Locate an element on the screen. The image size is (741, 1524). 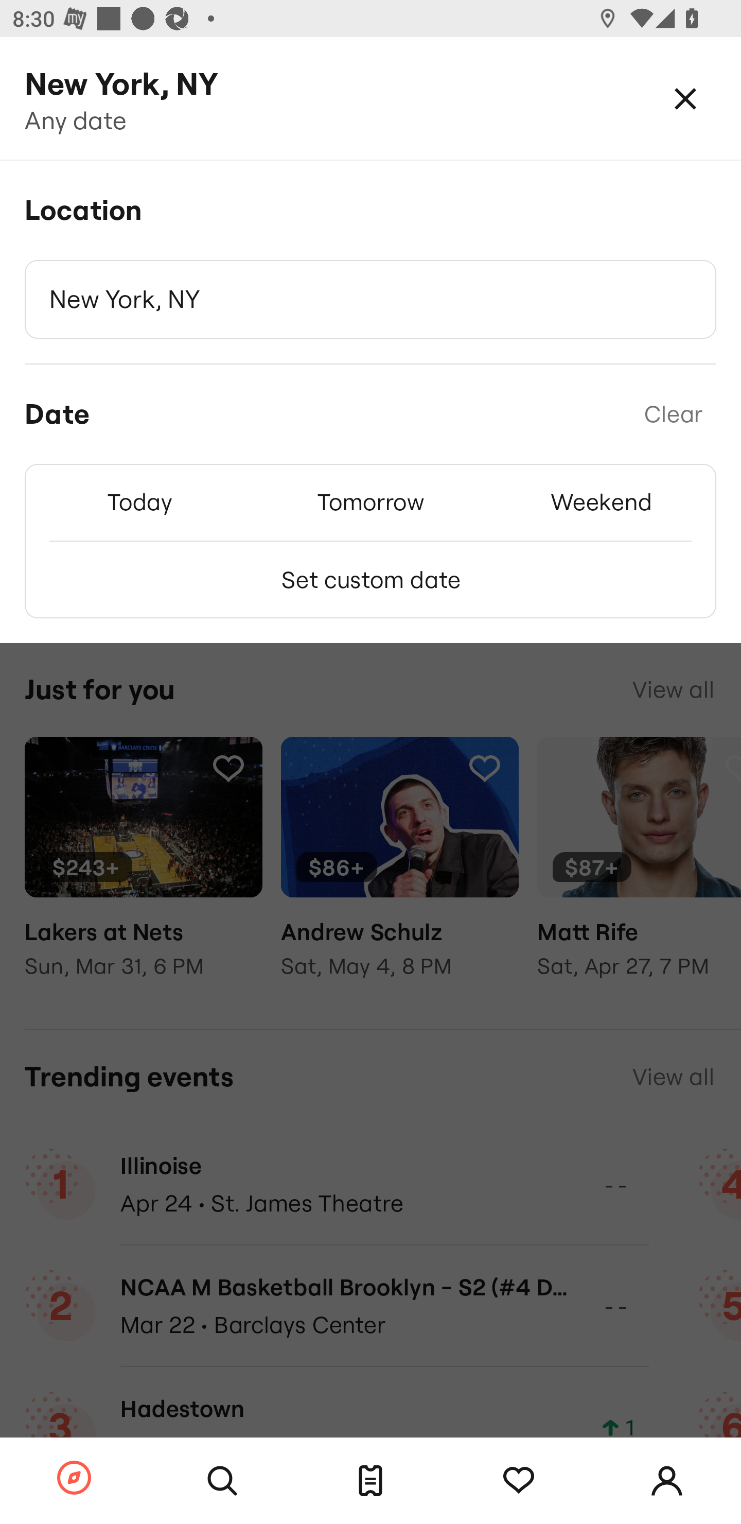
Tracking is located at coordinates (519, 1481).